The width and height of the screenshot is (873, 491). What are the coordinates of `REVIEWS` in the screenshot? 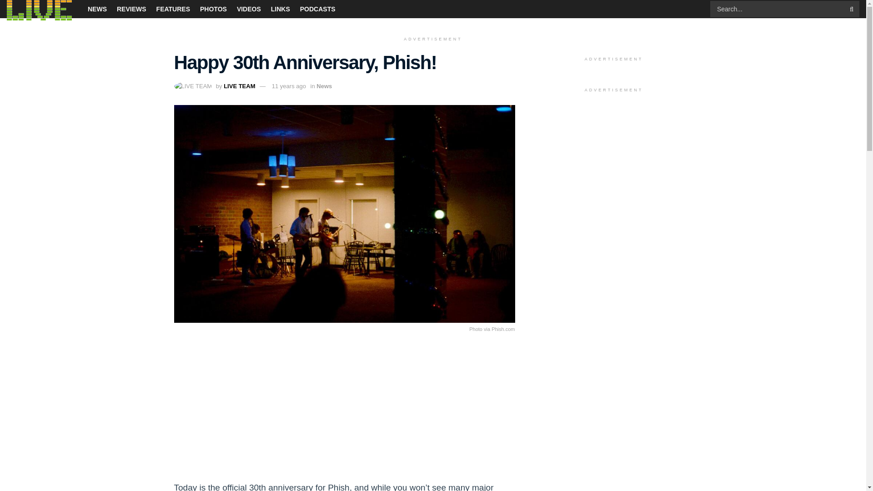 It's located at (132, 9).